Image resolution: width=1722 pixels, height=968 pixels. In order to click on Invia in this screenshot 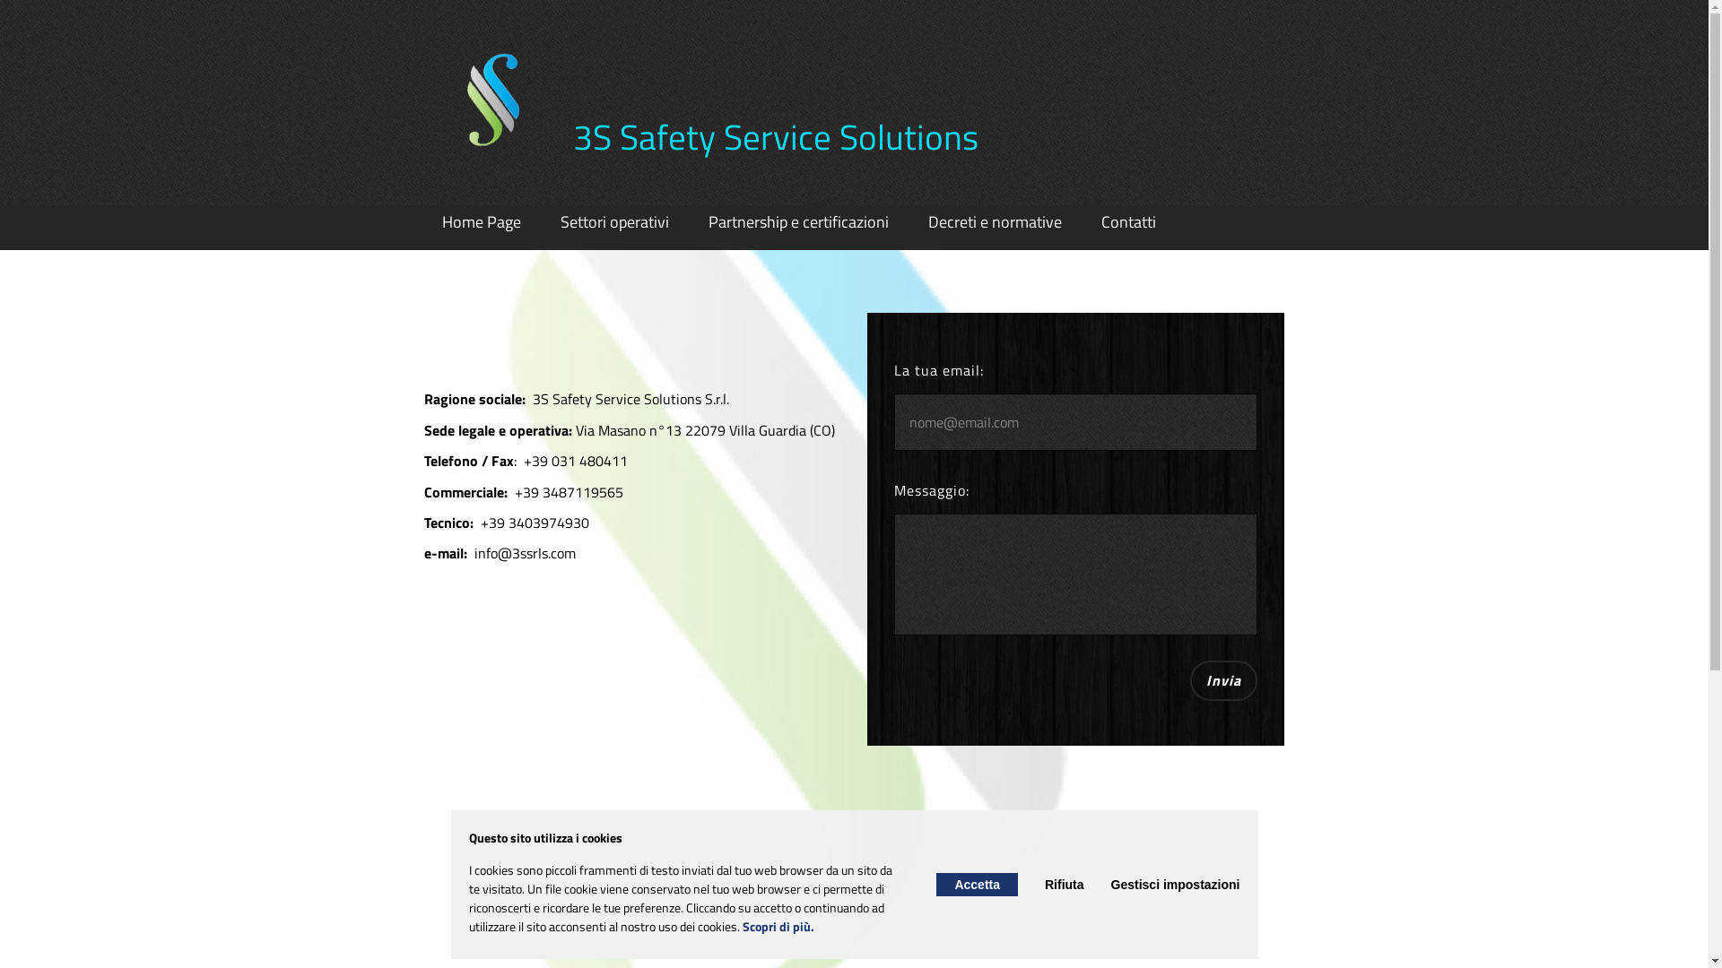, I will do `click(1223, 681)`.